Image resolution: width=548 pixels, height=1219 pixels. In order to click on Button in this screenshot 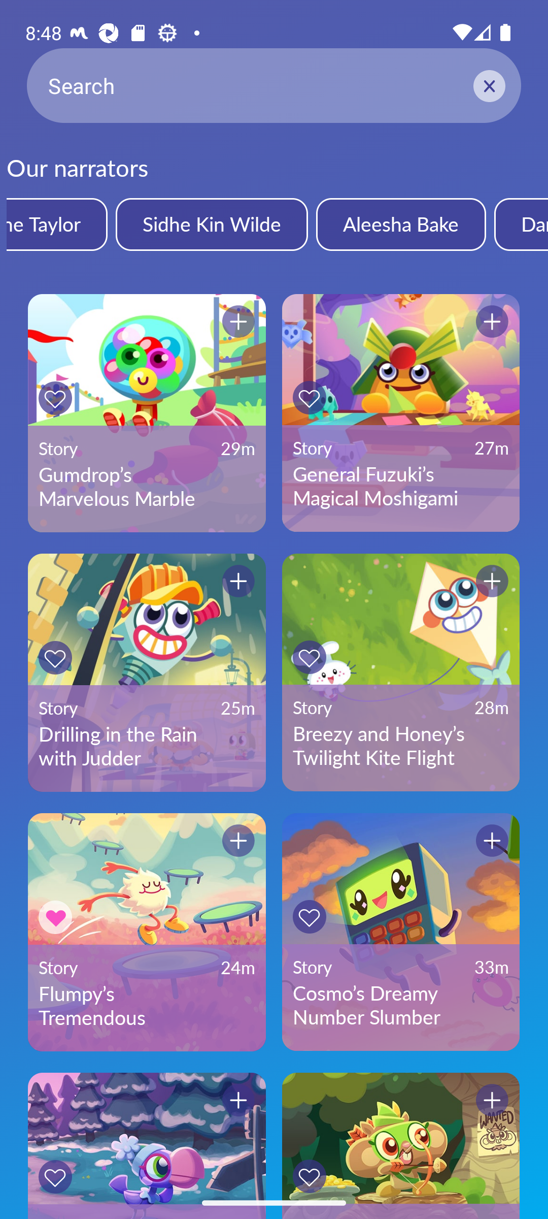, I will do `click(309, 657)`.